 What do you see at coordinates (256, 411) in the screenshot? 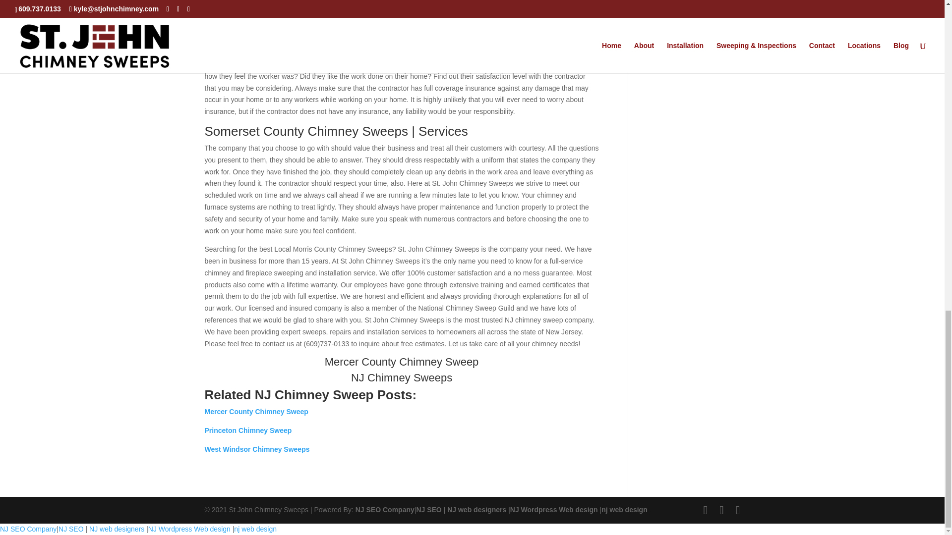
I see `Mercer County Chimney Sweep` at bounding box center [256, 411].